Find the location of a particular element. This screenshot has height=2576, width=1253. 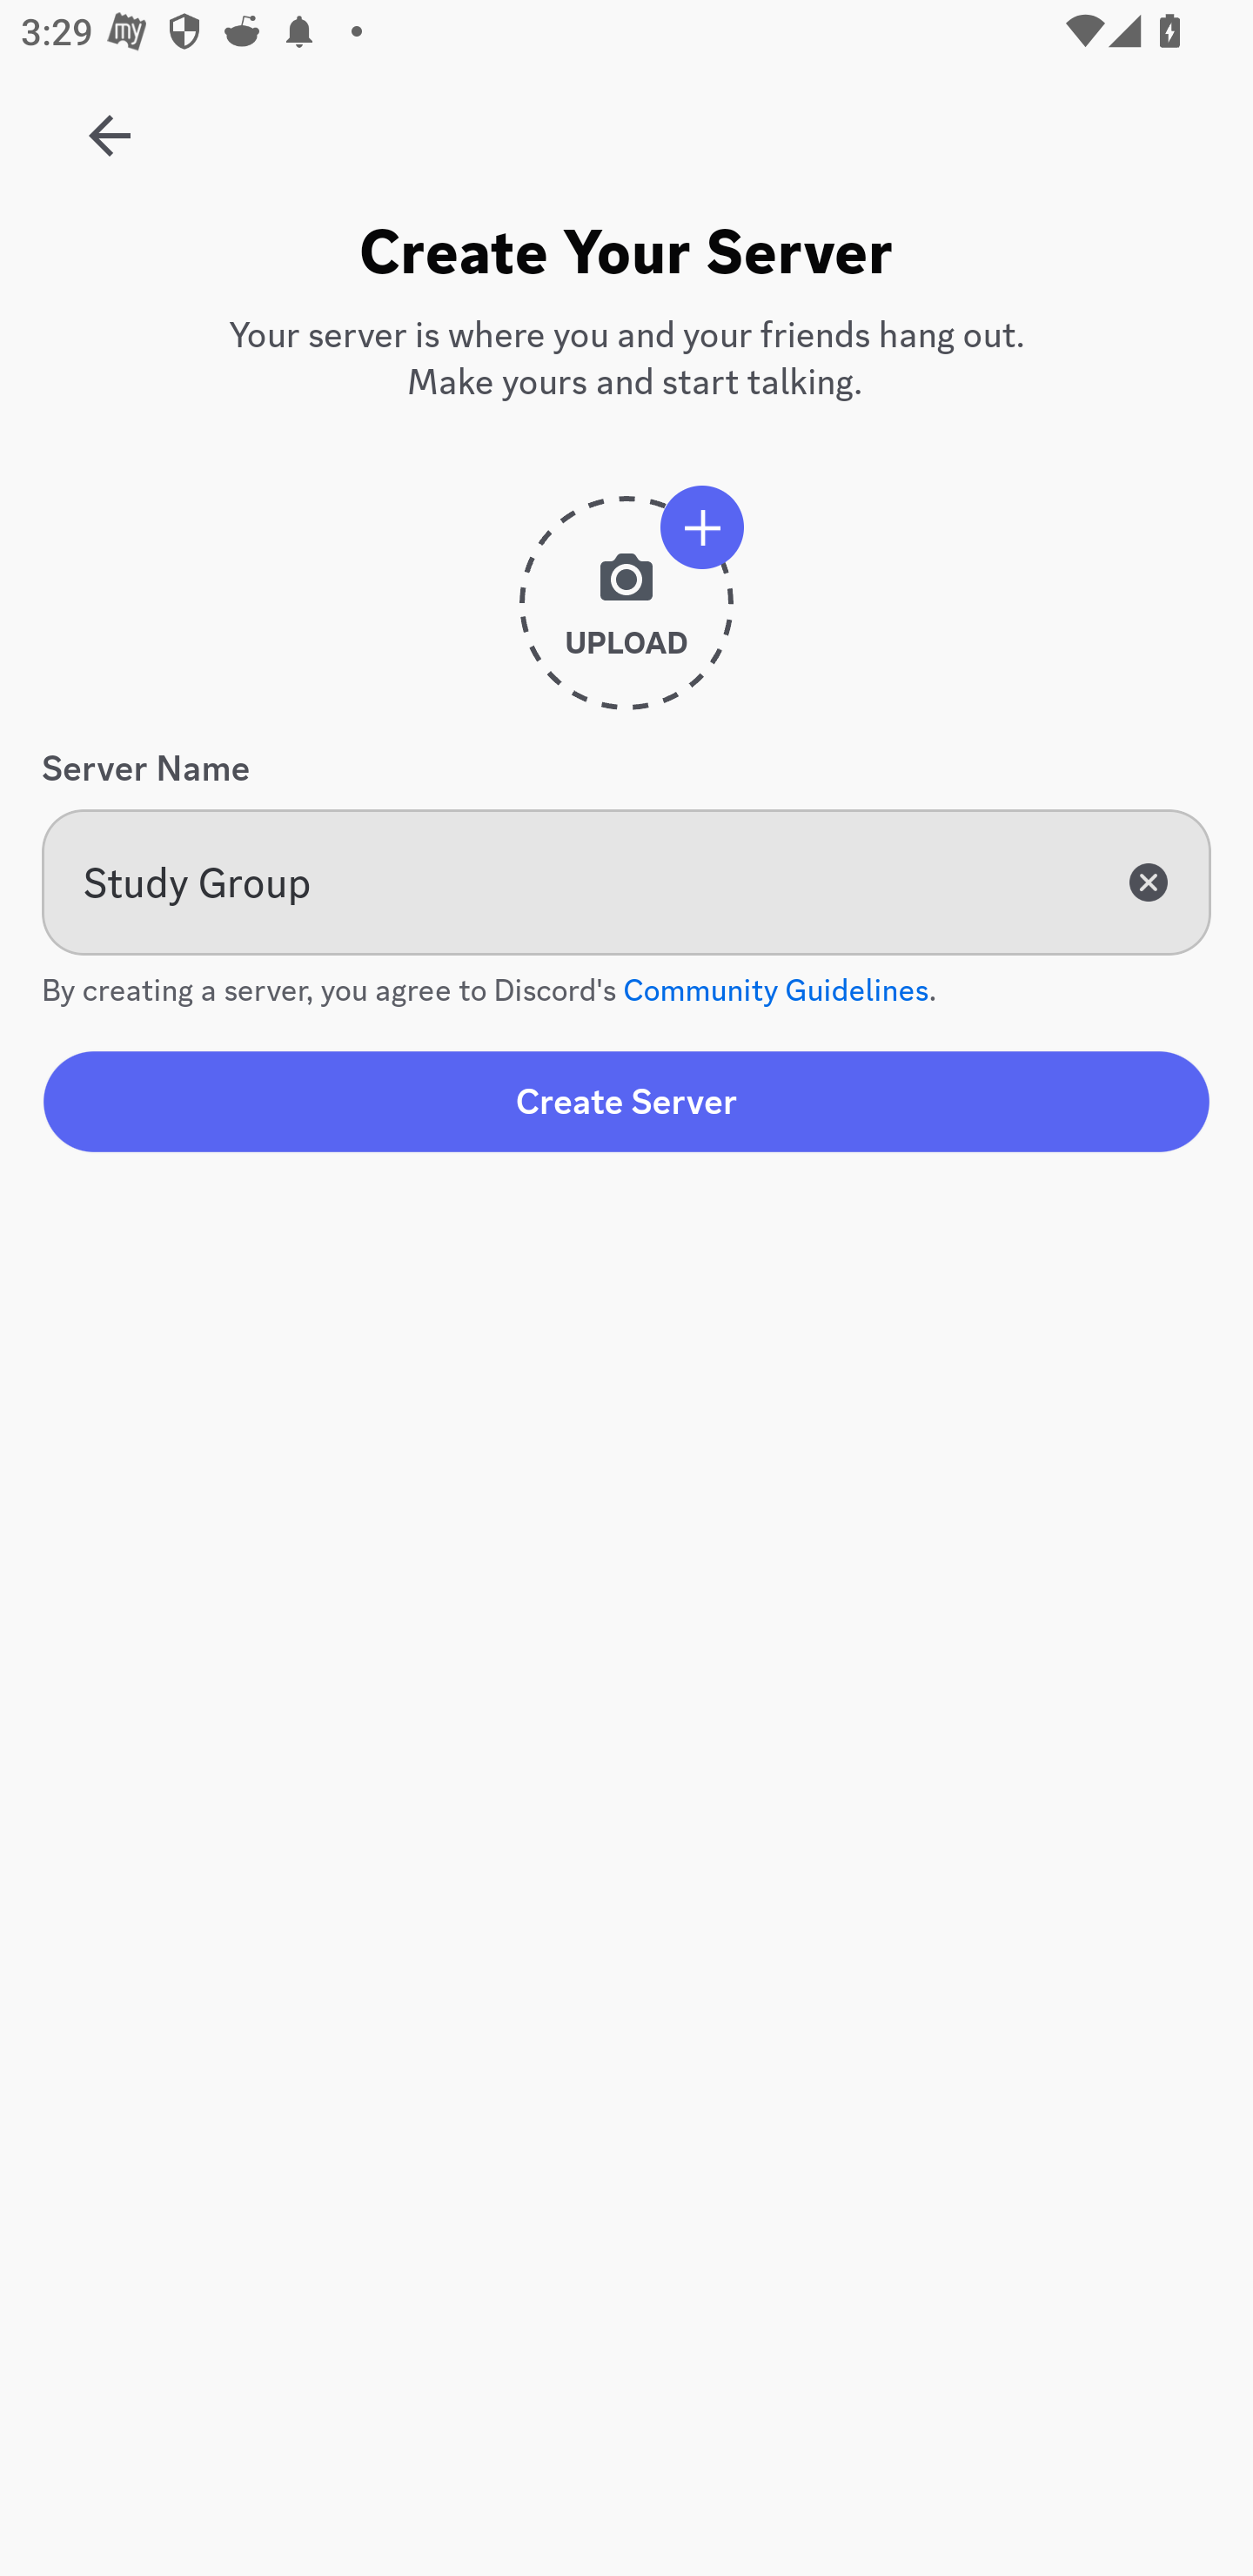

Add a Server is located at coordinates (94, 125).